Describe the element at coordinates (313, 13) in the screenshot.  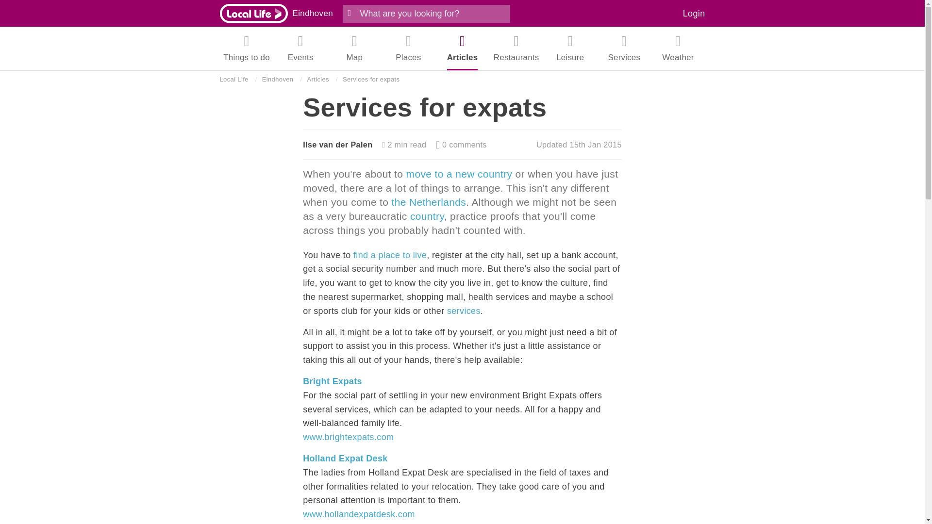
I see `Eindhoven` at that location.